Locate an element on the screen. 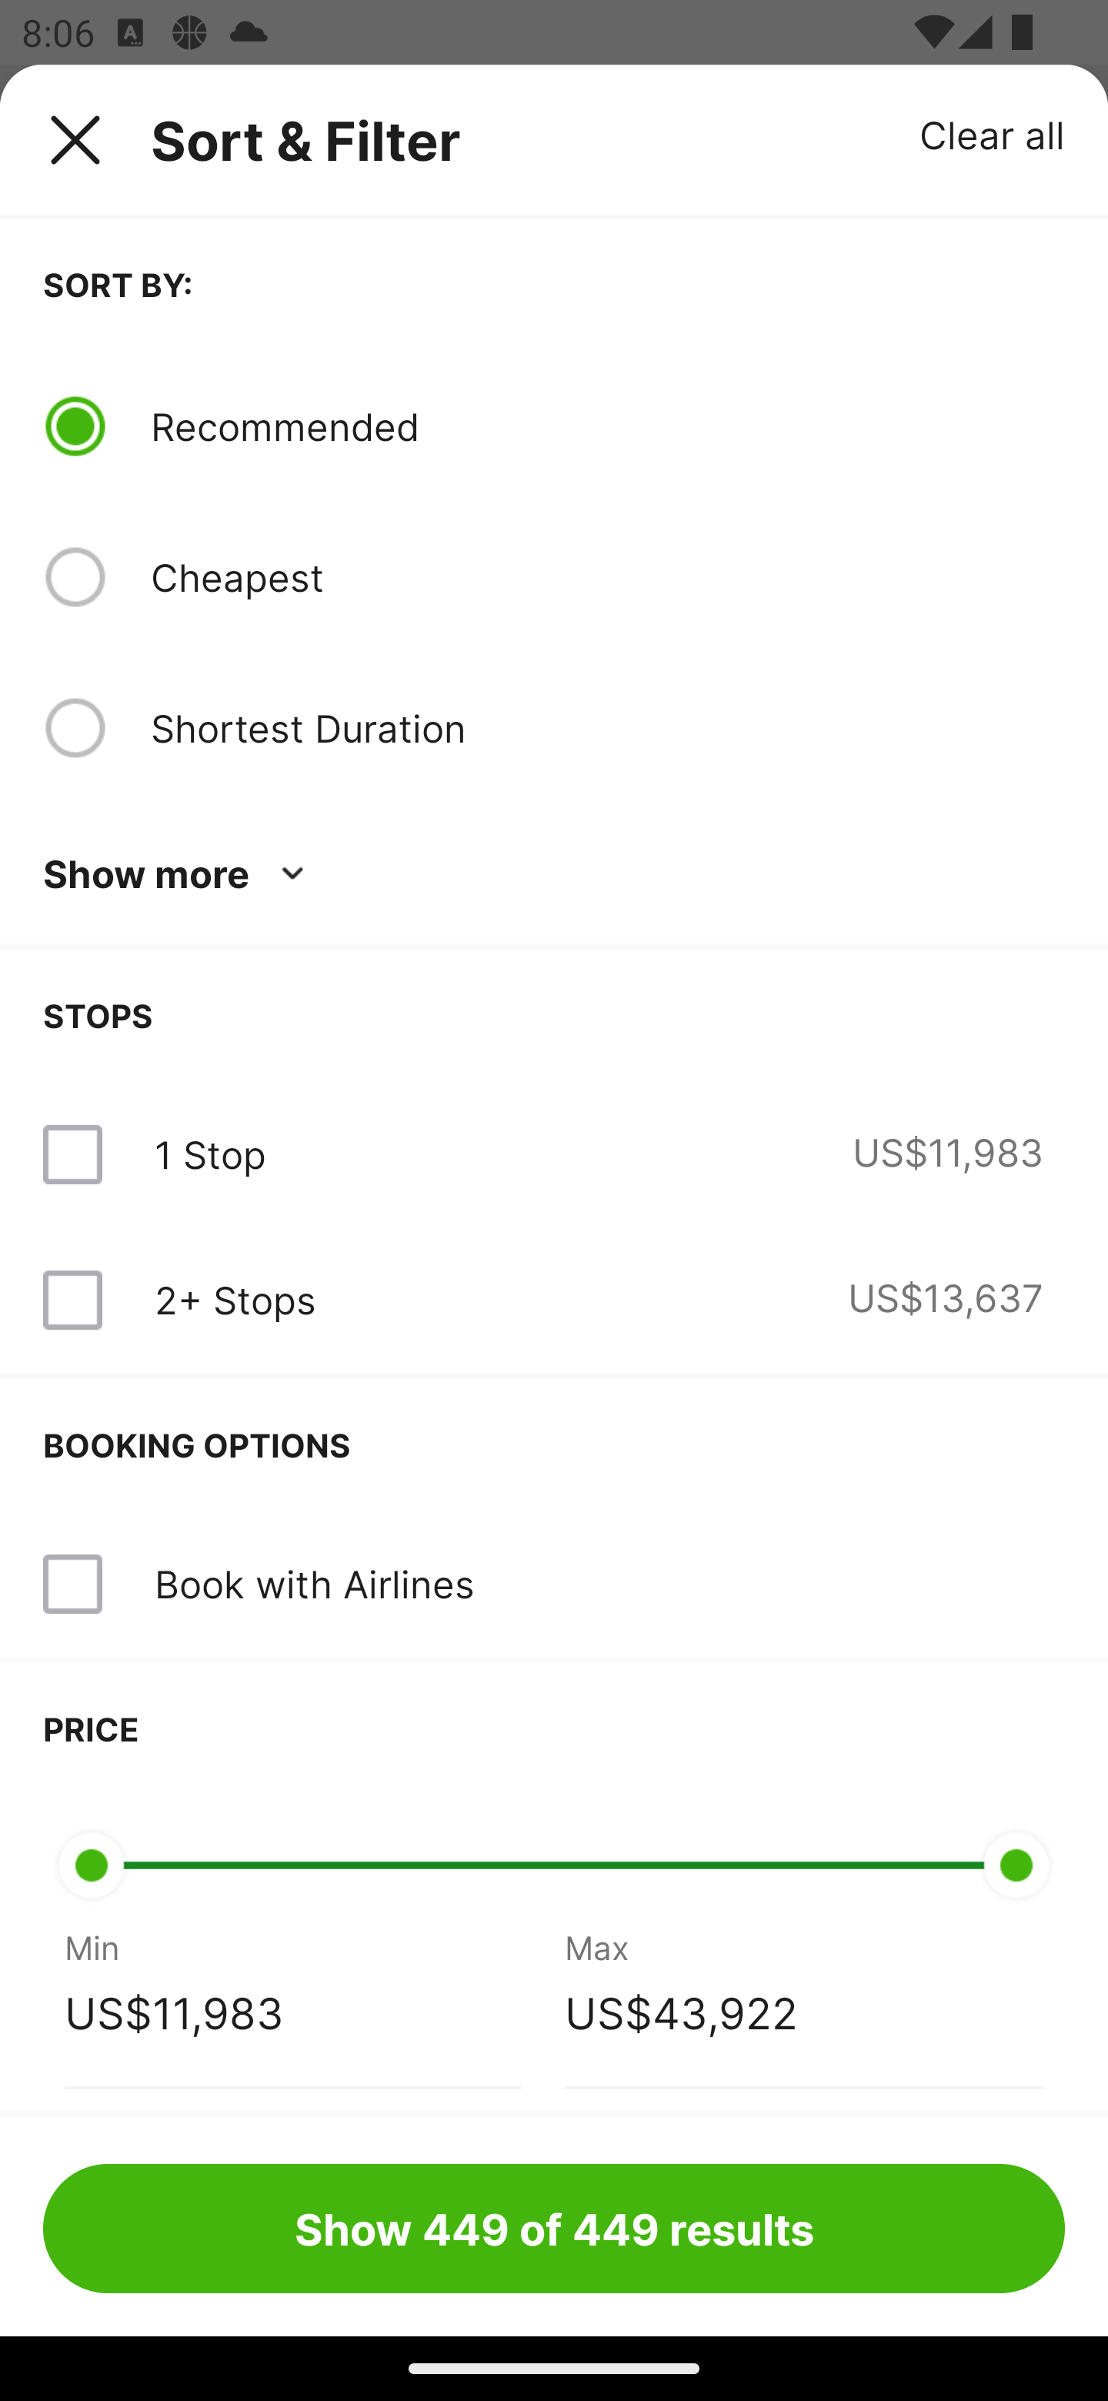  Show more is located at coordinates (179, 874).